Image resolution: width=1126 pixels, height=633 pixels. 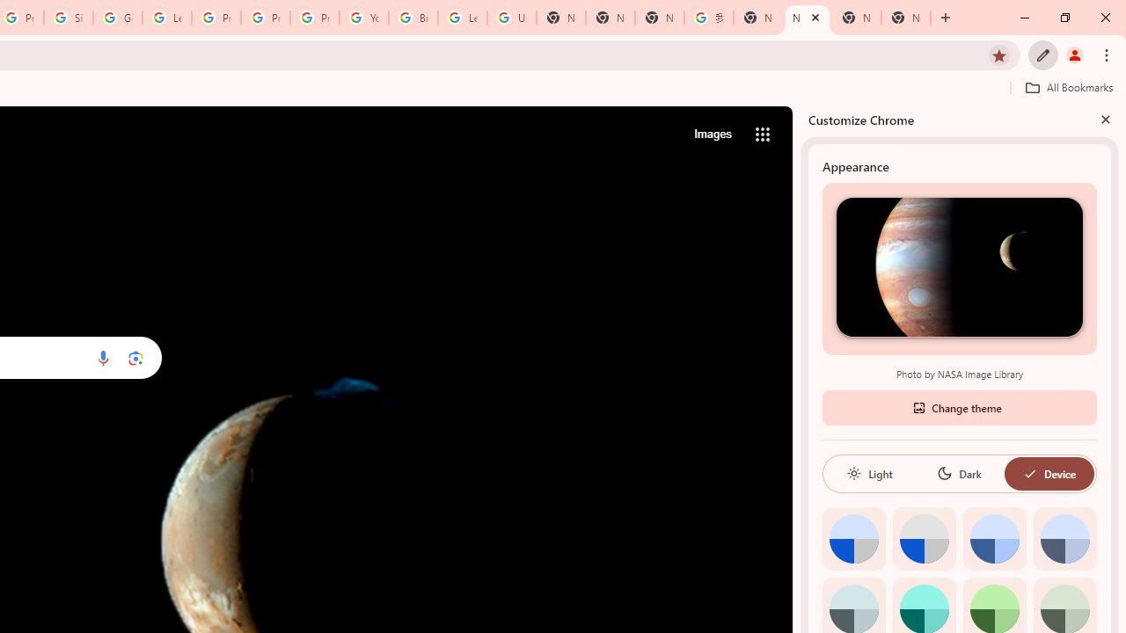 What do you see at coordinates (1049, 473) in the screenshot?
I see `Device` at bounding box center [1049, 473].